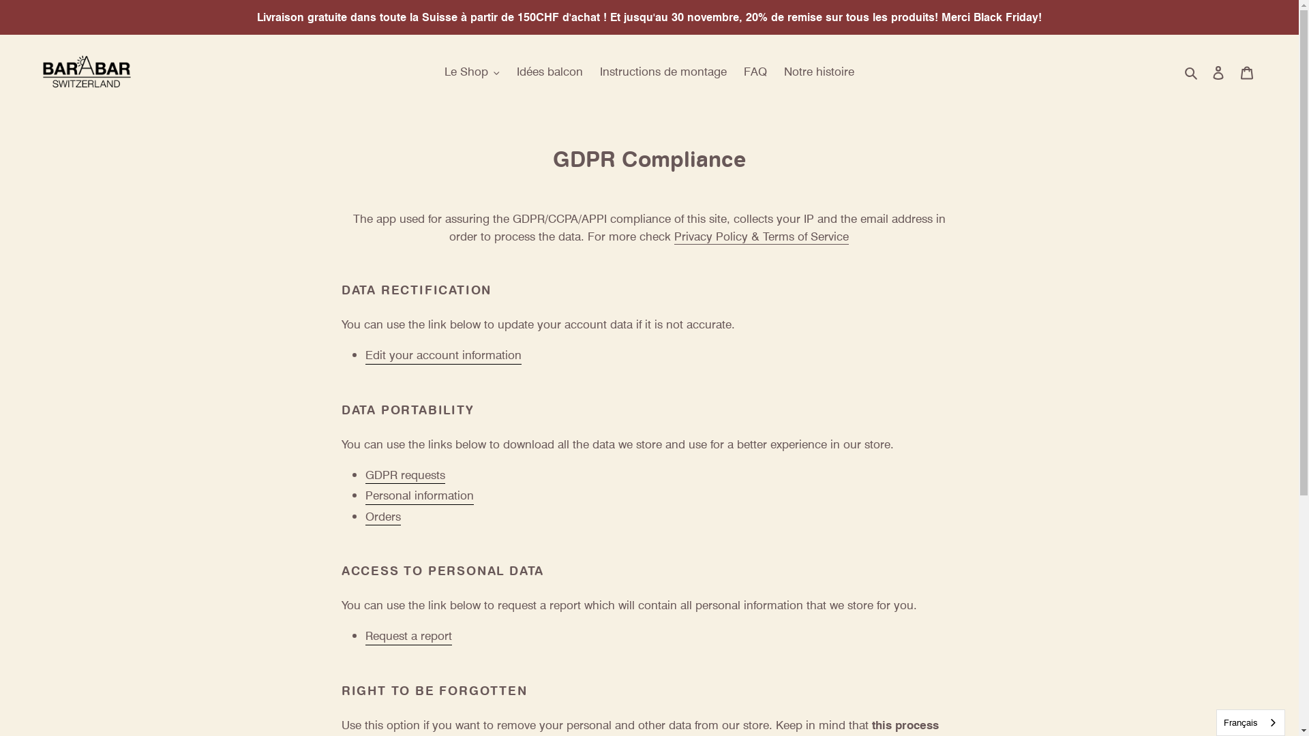 This screenshot has height=736, width=1309. Describe the element at coordinates (1218, 72) in the screenshot. I see `Se connecter` at that location.